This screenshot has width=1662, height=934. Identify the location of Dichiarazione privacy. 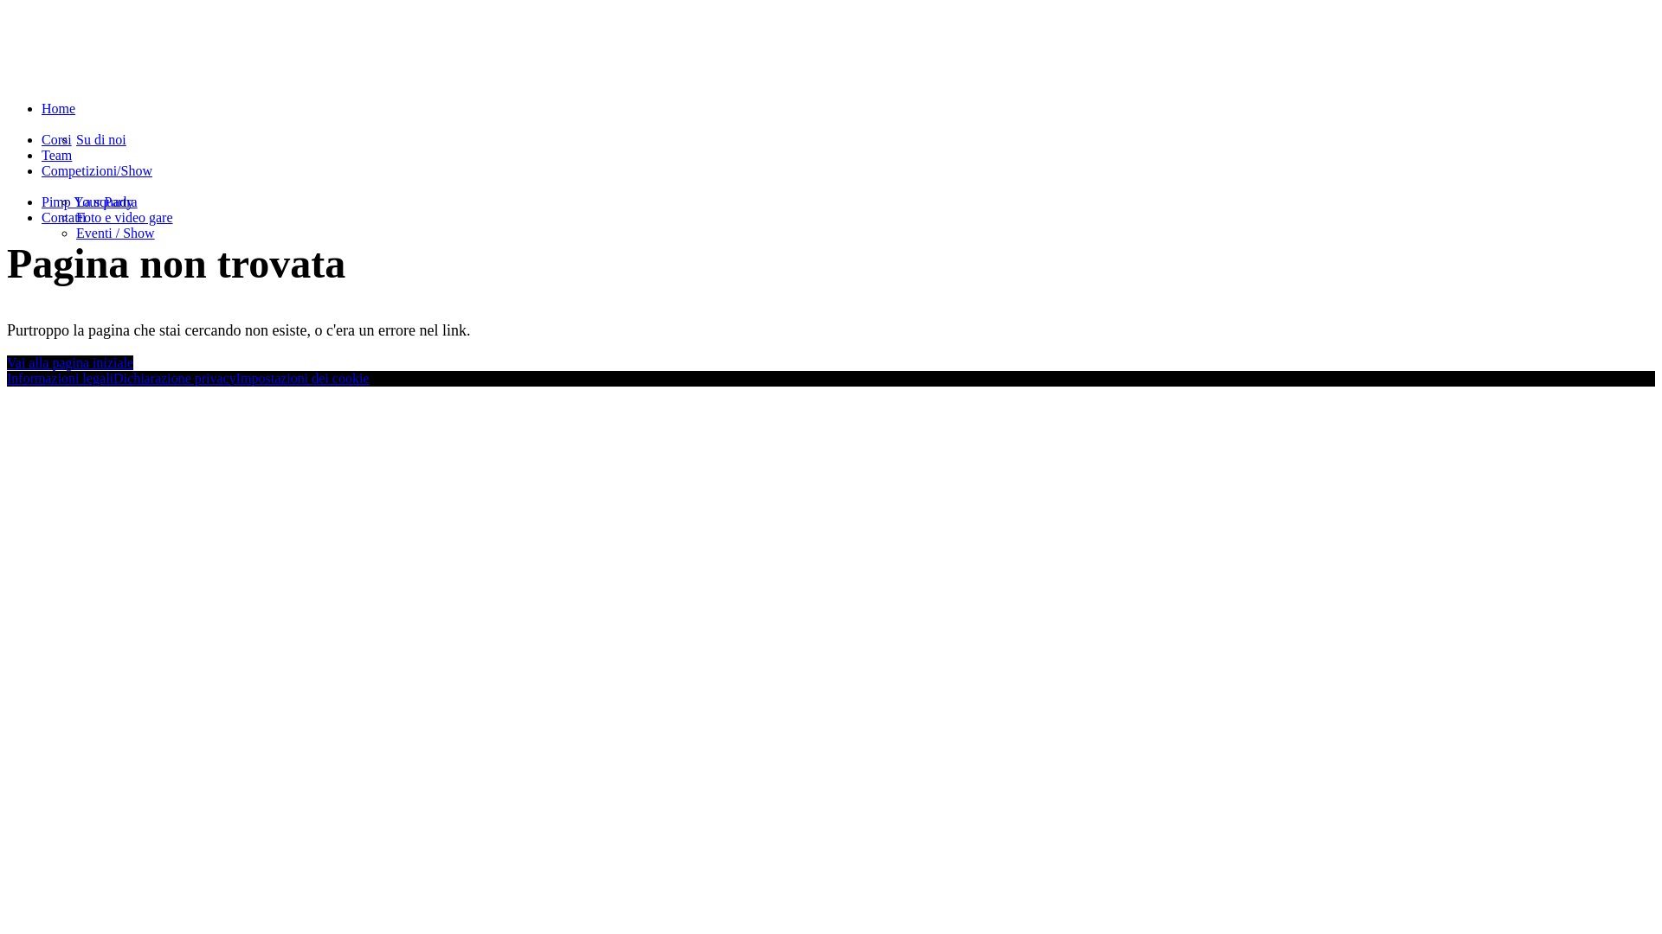
(175, 377).